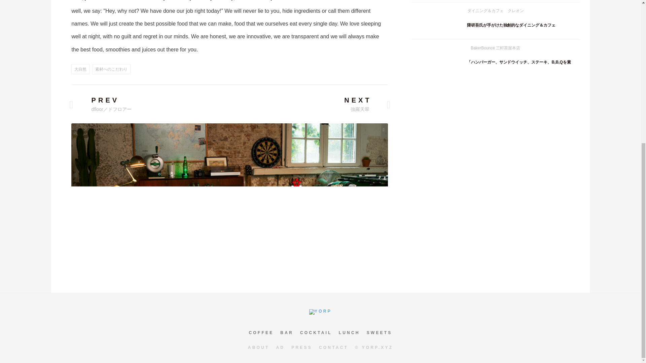  I want to click on LUNCH, so click(349, 332).